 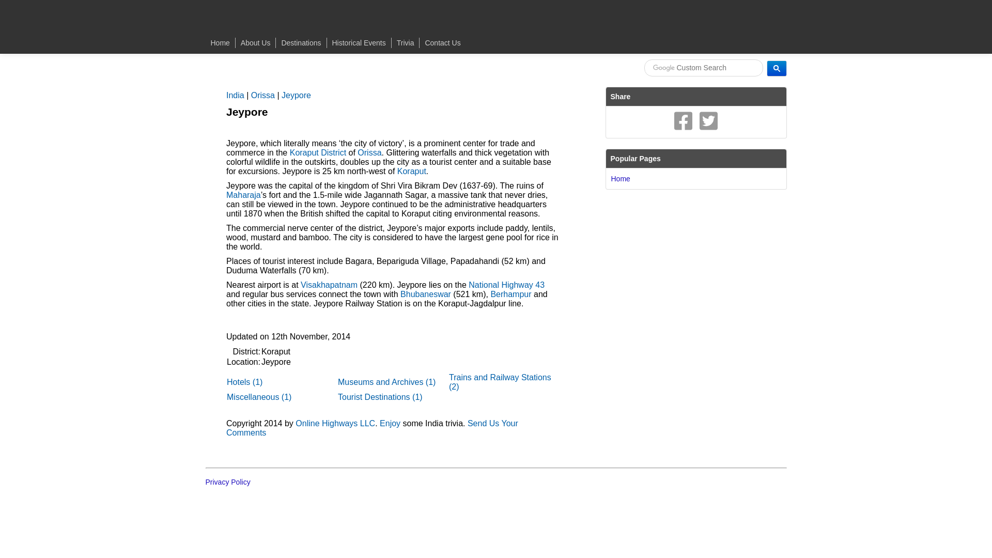 I want to click on Orissa, so click(x=369, y=152).